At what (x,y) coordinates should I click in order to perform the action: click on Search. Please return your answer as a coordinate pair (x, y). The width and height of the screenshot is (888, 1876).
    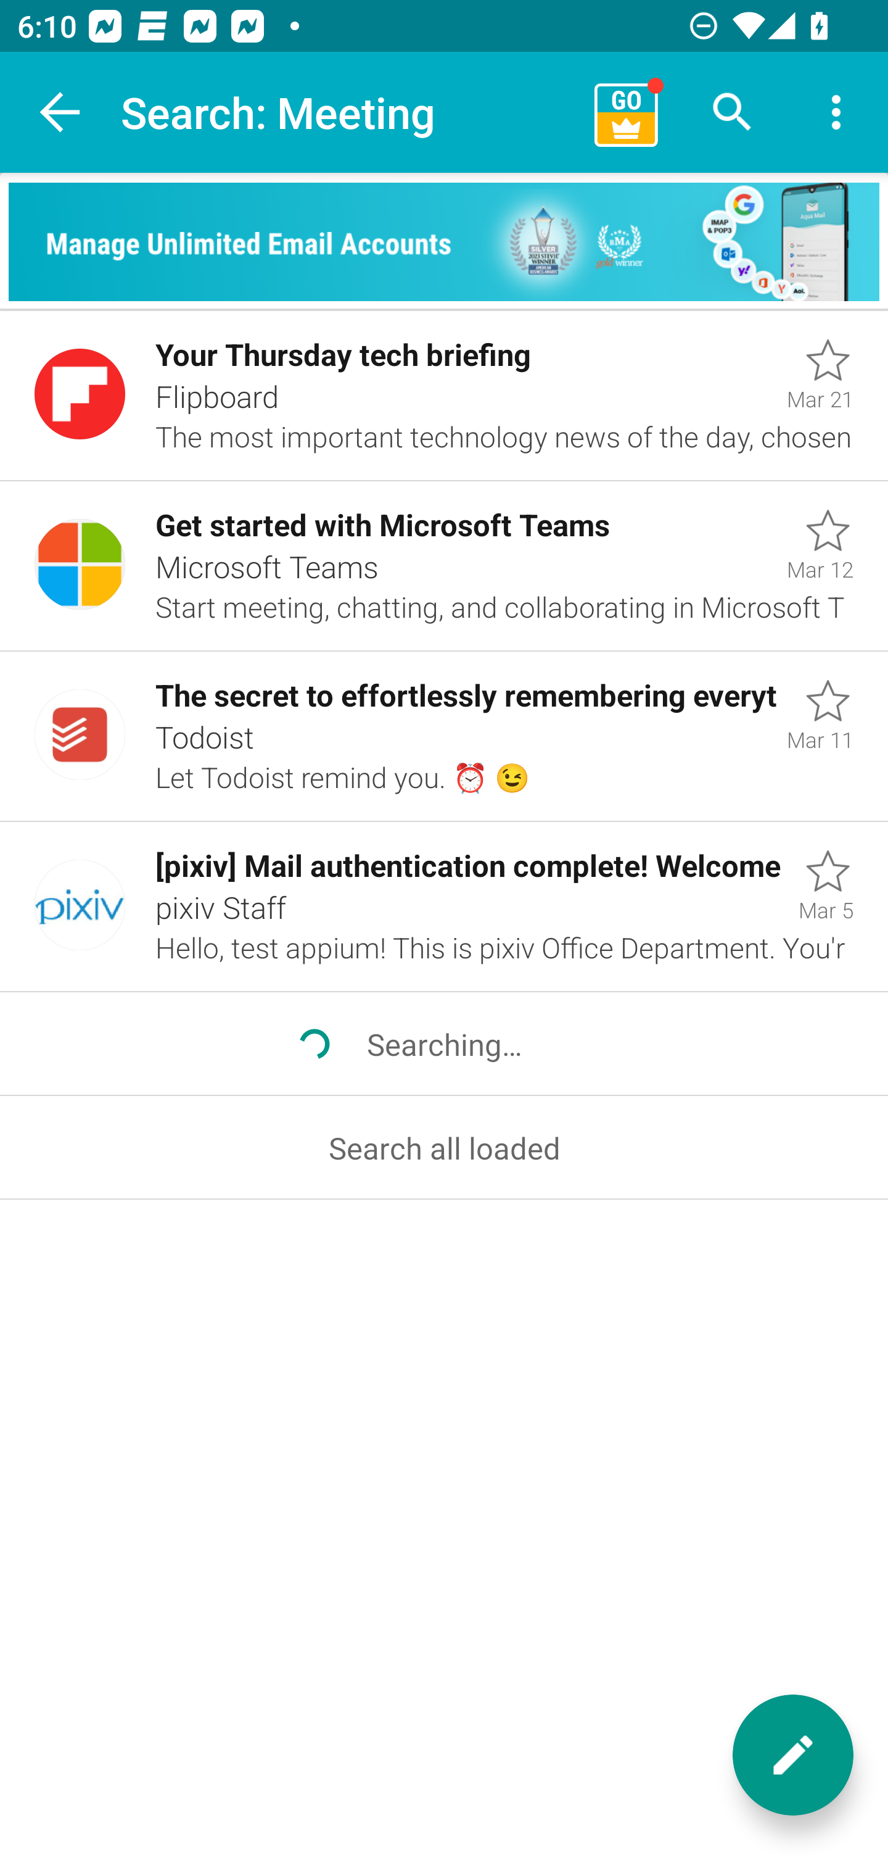
    Looking at the image, I should click on (733, 112).